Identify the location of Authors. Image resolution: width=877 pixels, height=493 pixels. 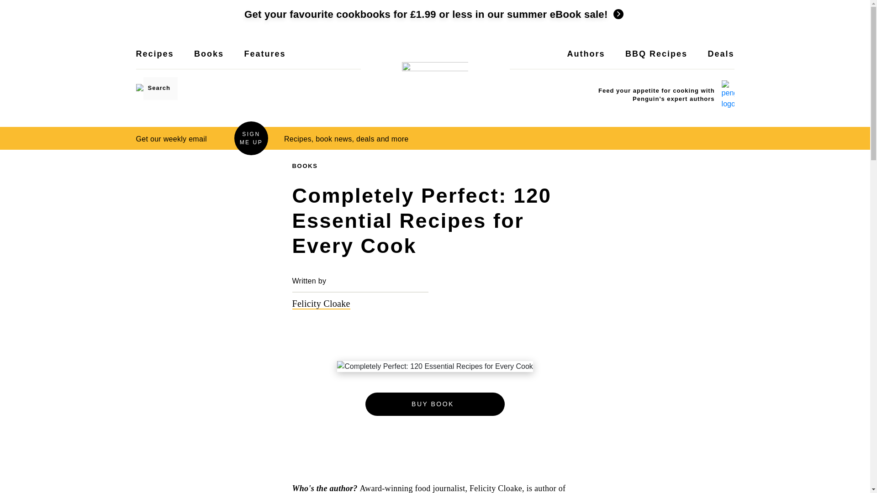
(586, 59).